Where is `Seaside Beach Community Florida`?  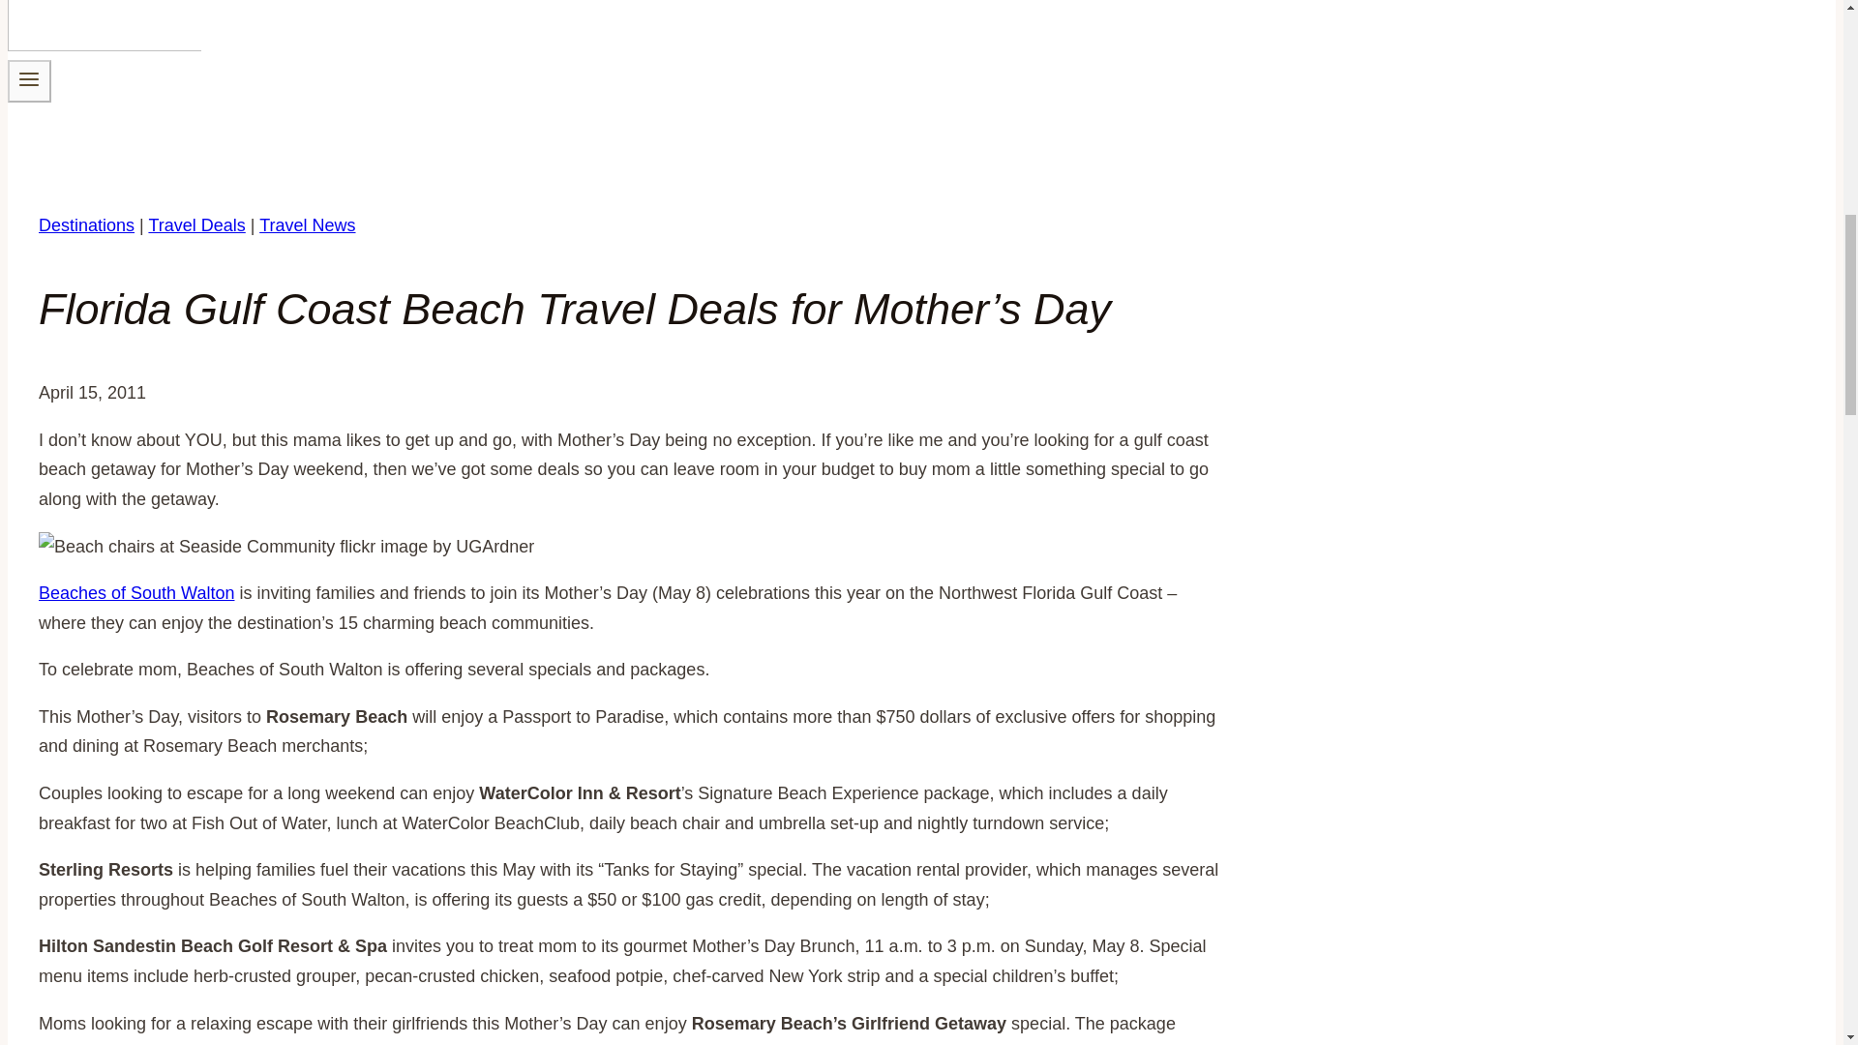 Seaside Beach Community Florida is located at coordinates (286, 547).